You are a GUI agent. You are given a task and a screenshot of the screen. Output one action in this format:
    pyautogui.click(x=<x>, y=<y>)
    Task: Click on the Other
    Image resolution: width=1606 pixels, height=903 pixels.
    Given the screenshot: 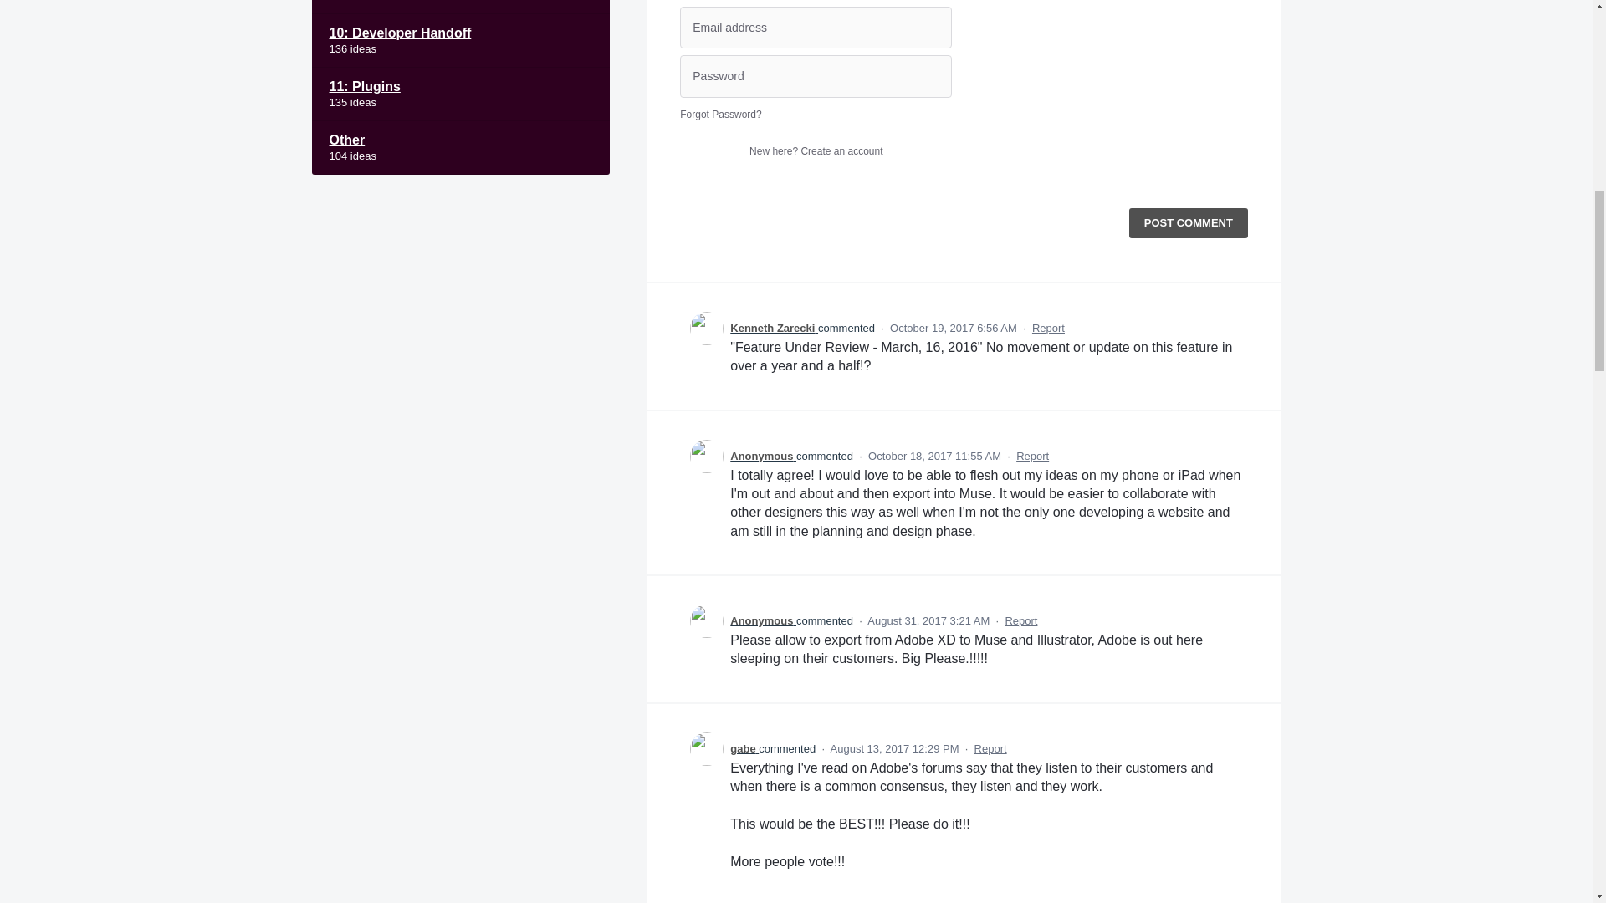 What is the action you would take?
    pyautogui.click(x=460, y=147)
    